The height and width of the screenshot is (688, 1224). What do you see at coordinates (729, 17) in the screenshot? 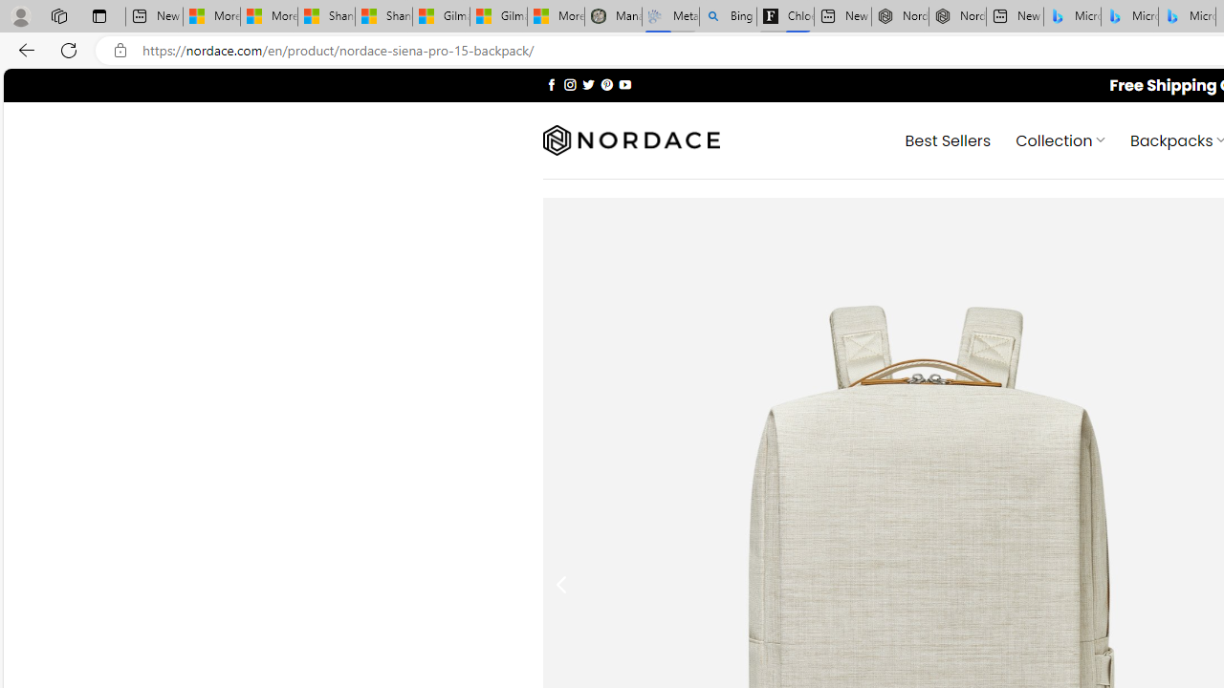
I see `Bing Real Estate - Home sales and rental listings` at bounding box center [729, 17].